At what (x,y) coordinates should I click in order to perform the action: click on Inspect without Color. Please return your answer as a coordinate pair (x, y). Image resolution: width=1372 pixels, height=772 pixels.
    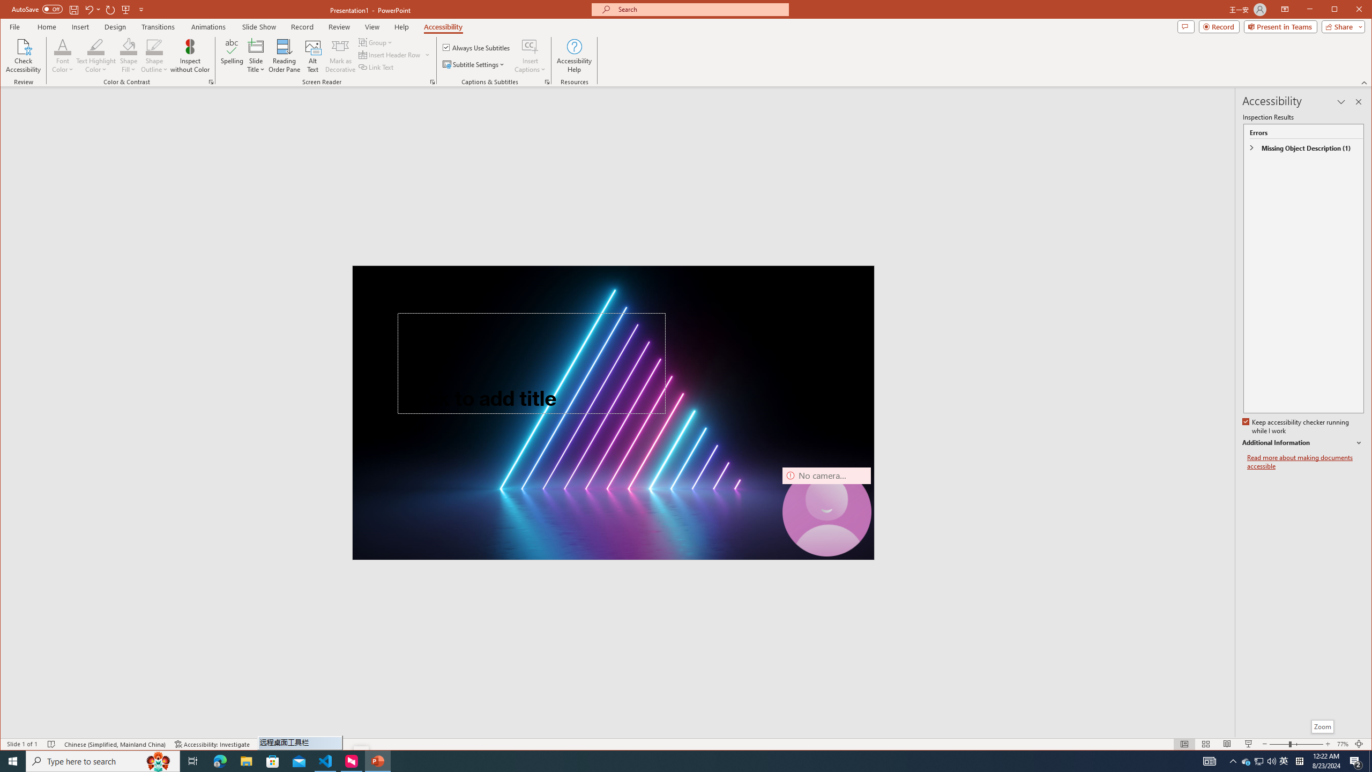
    Looking at the image, I should click on (190, 56).